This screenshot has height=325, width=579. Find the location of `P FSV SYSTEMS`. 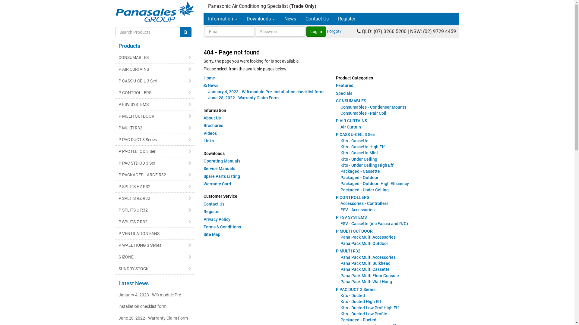

P FSV SYSTEMS is located at coordinates (155, 104).